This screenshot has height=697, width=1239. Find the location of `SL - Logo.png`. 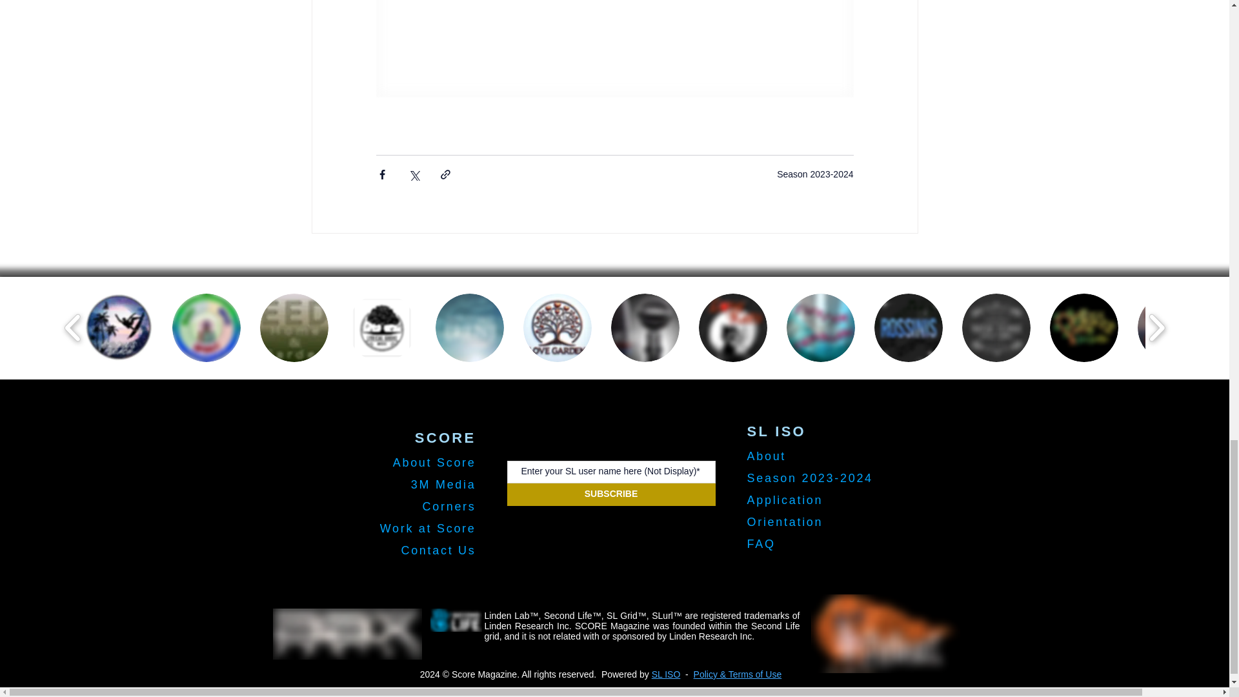

SL - Logo.png is located at coordinates (456, 620).